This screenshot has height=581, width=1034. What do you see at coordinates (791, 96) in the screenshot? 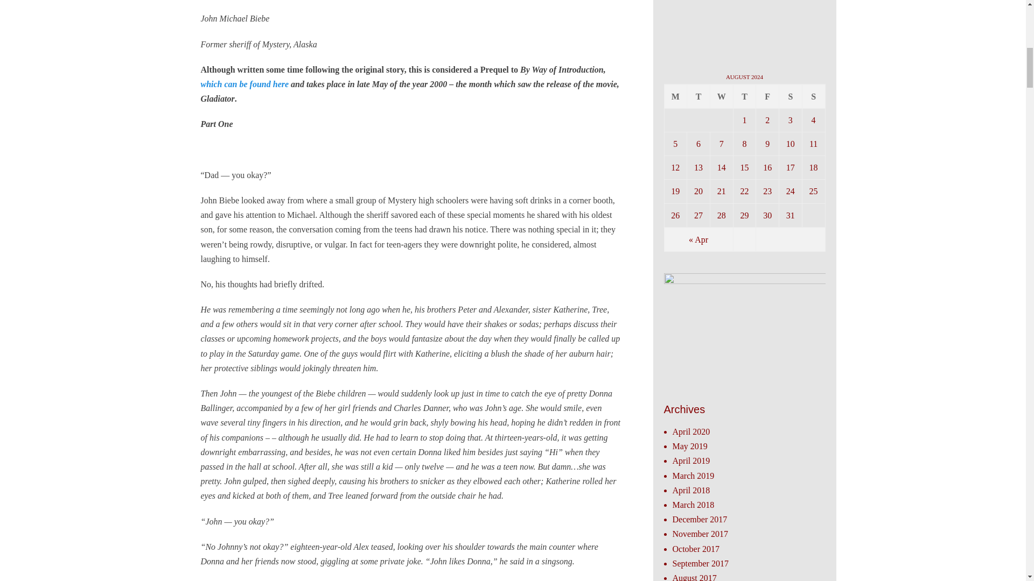
I see `Saturday` at bounding box center [791, 96].